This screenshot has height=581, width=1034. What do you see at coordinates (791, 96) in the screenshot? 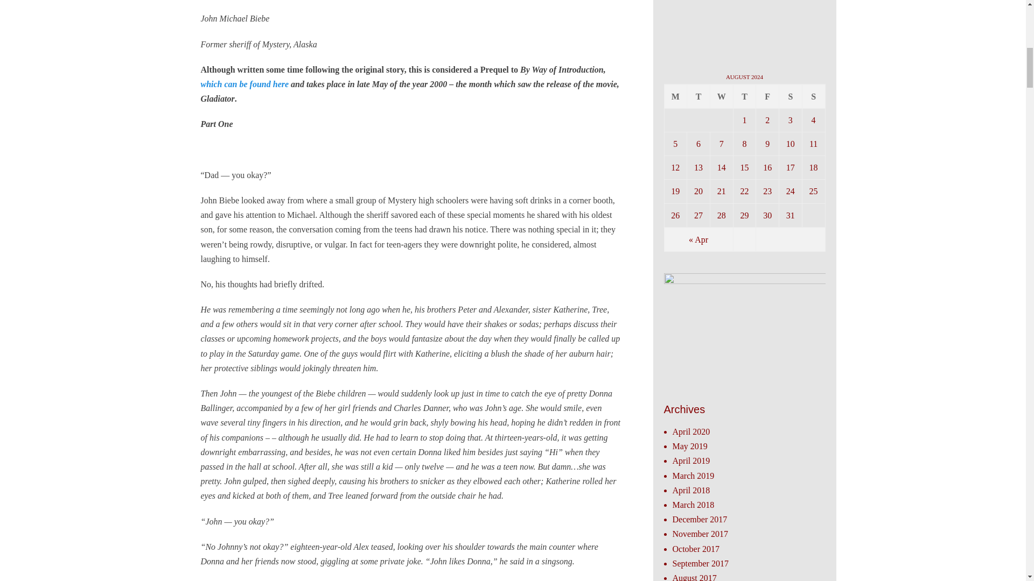
I see `Saturday` at bounding box center [791, 96].